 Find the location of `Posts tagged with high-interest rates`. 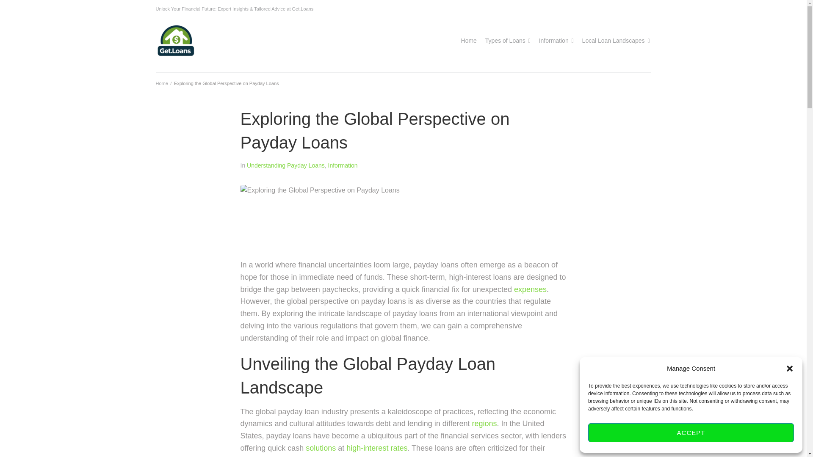

Posts tagged with high-interest rates is located at coordinates (376, 448).